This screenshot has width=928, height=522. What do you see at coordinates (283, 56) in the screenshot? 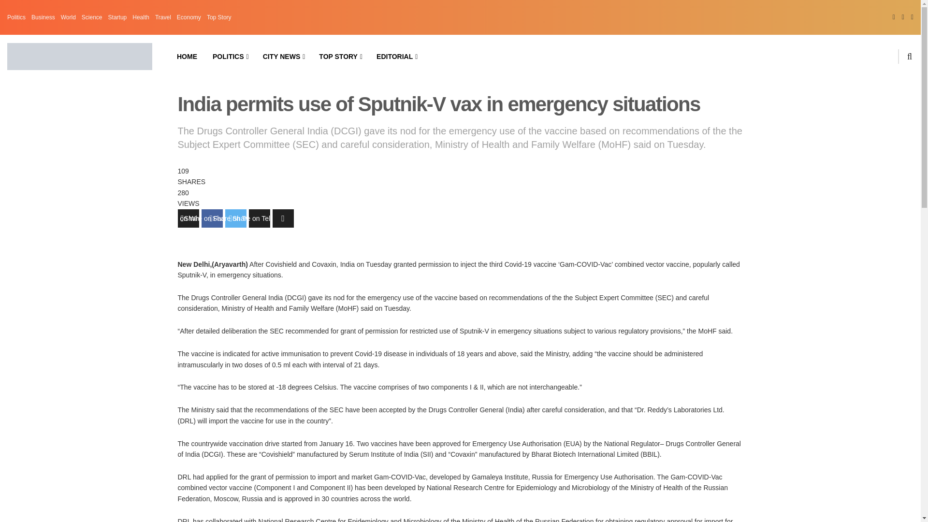
I see `CITY NEWS` at bounding box center [283, 56].